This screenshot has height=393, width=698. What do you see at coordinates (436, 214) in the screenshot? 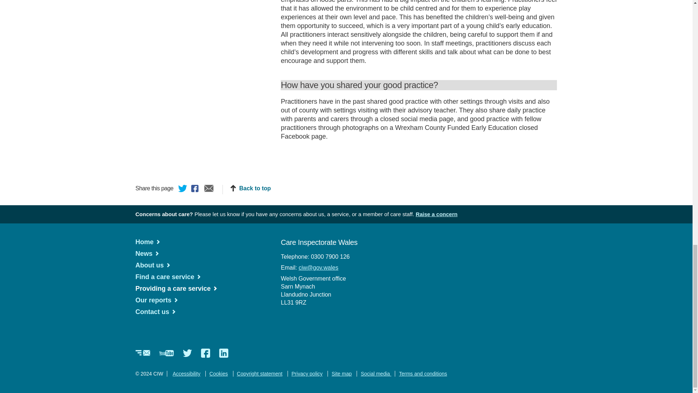
I see `Raising a concern about care services ` at bounding box center [436, 214].